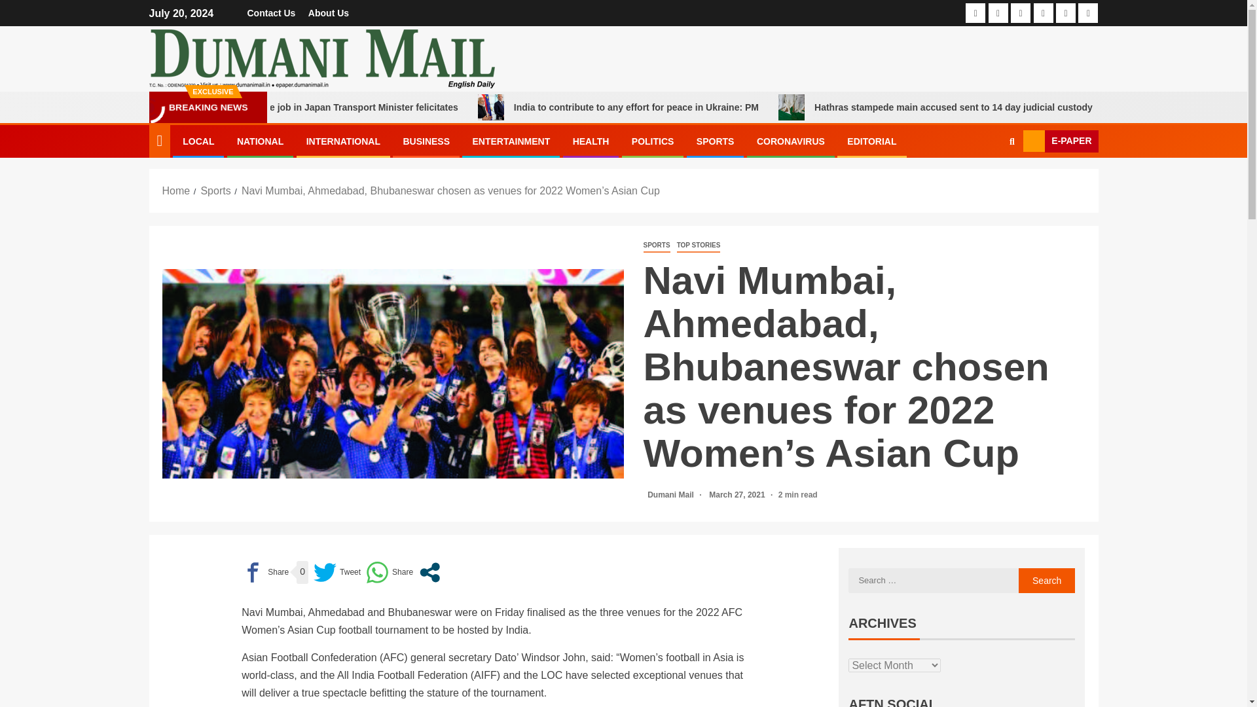 Image resolution: width=1257 pixels, height=707 pixels. Describe the element at coordinates (198, 141) in the screenshot. I see `LOCAL` at that location.